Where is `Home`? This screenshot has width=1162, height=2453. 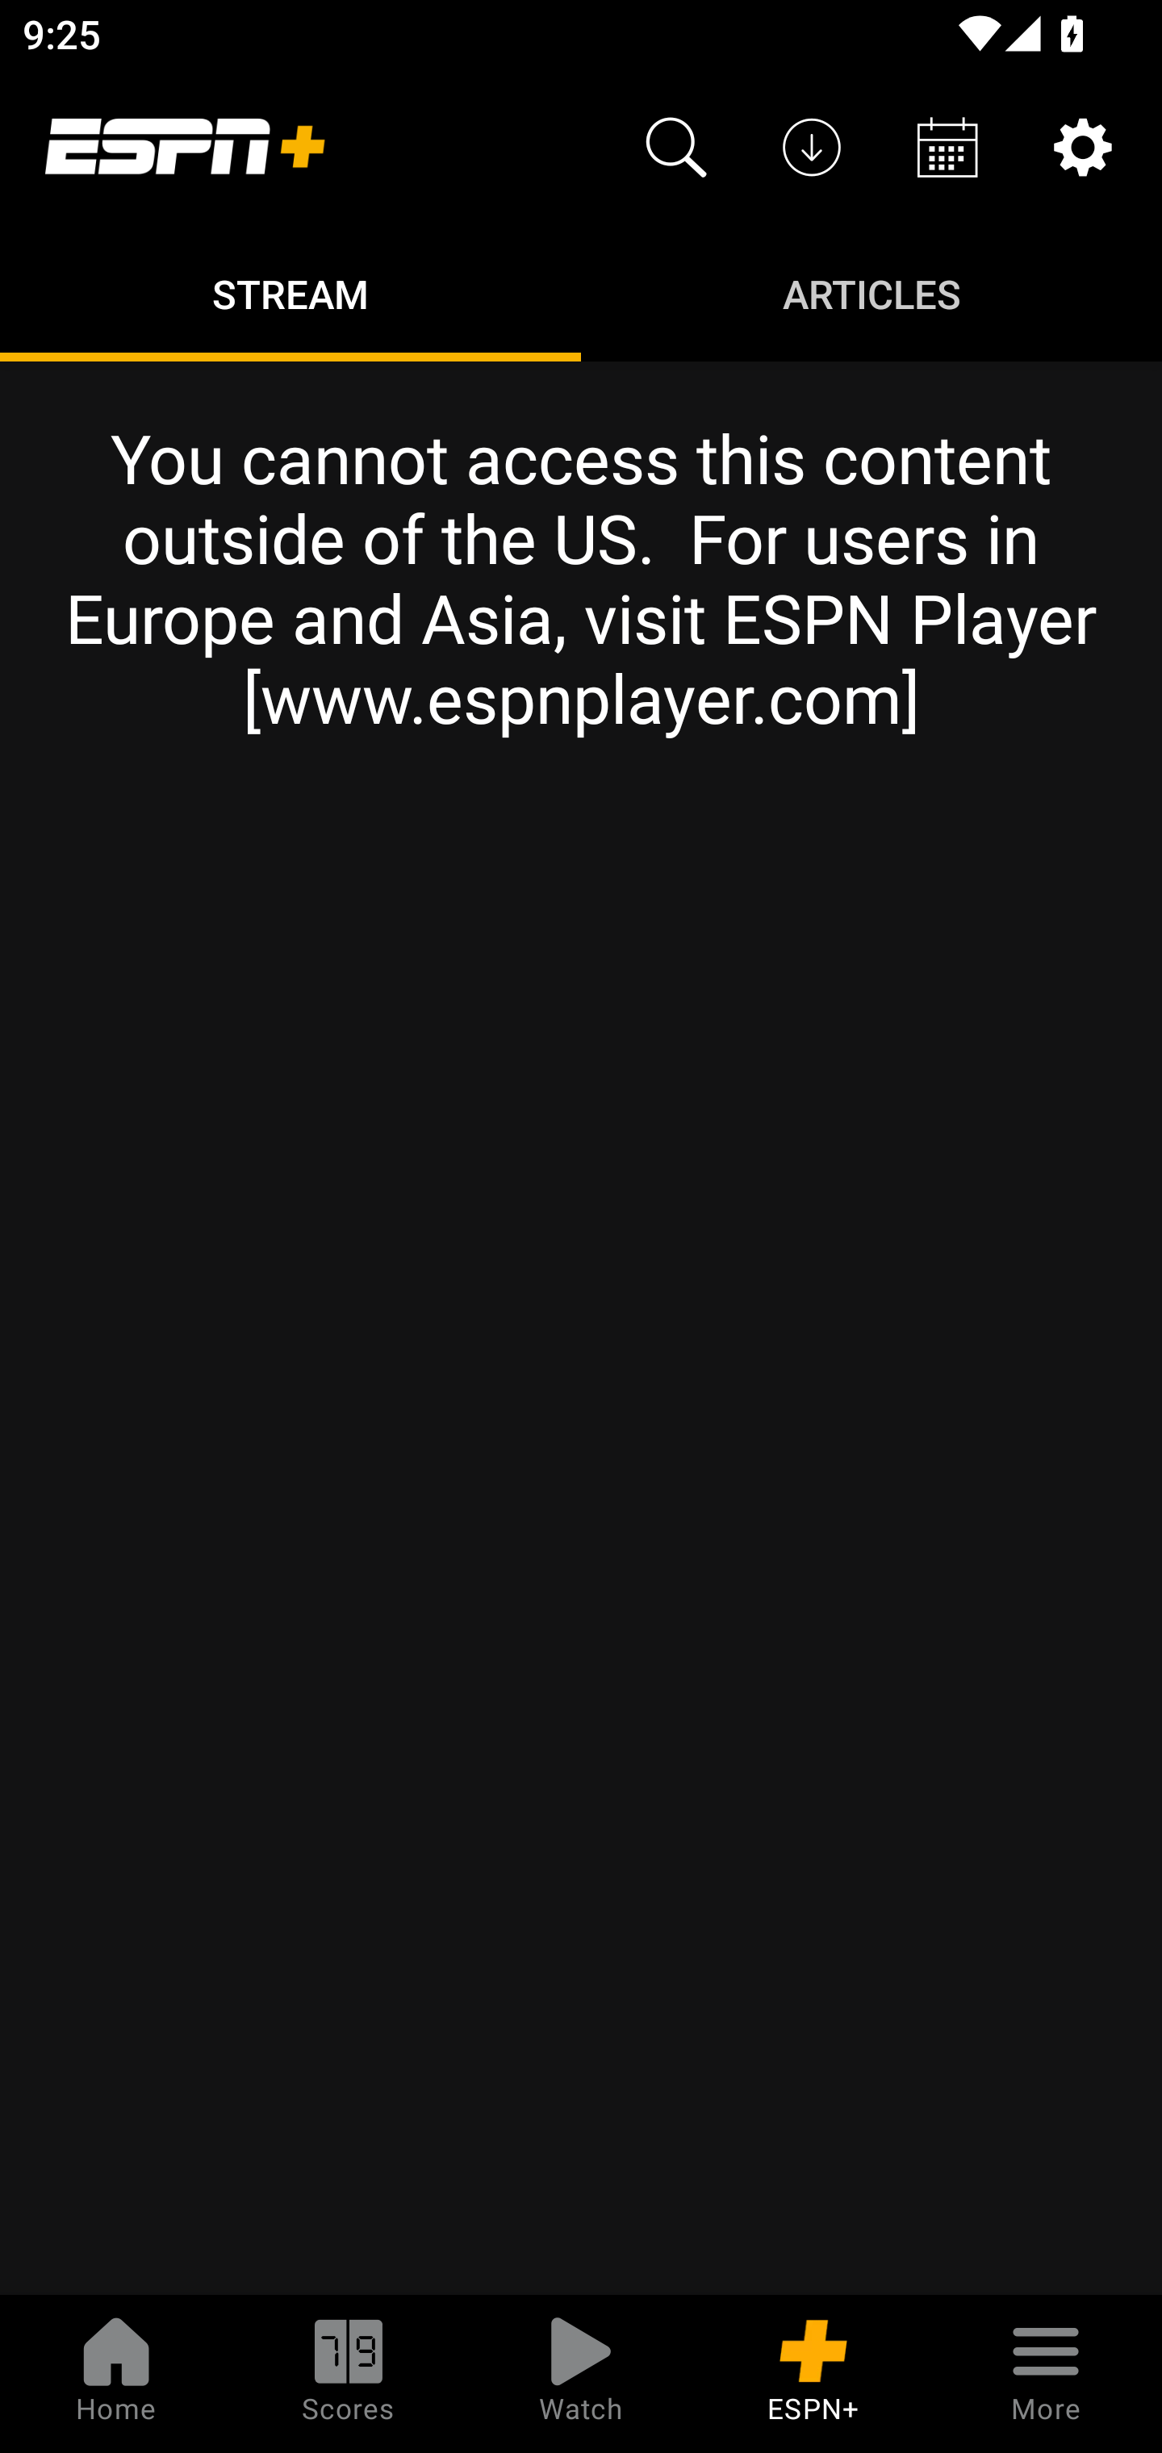 Home is located at coordinates (116, 2374).